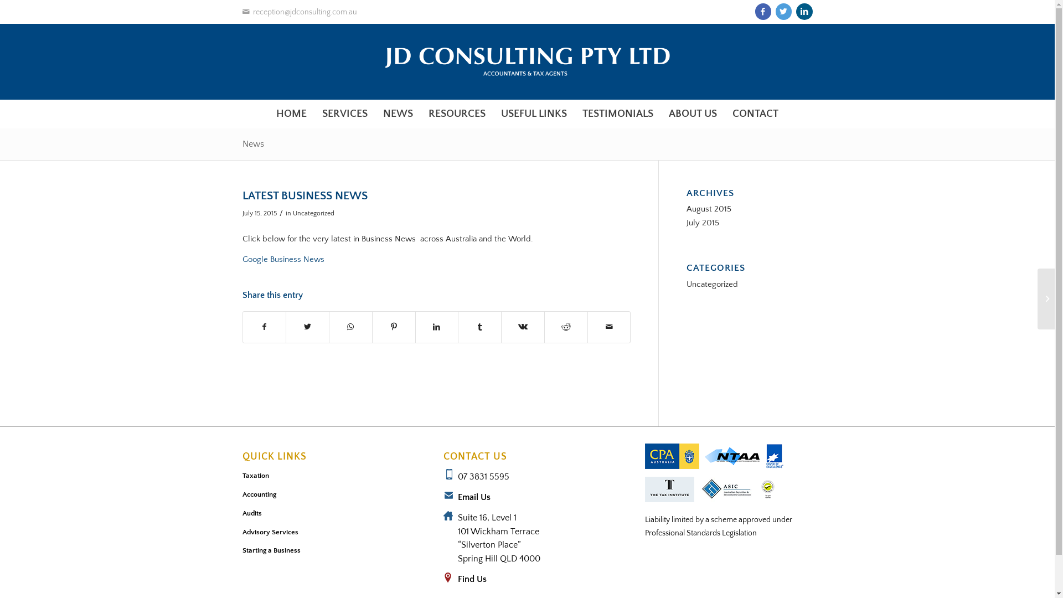 This screenshot has height=598, width=1063. Describe the element at coordinates (618, 114) in the screenshot. I see `TESTIMONIALS` at that location.